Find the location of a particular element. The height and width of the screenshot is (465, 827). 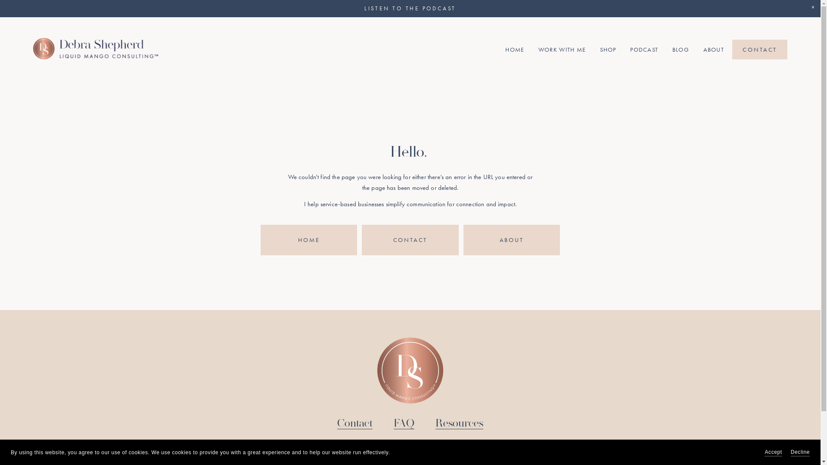

ABOUT is located at coordinates (512, 240).